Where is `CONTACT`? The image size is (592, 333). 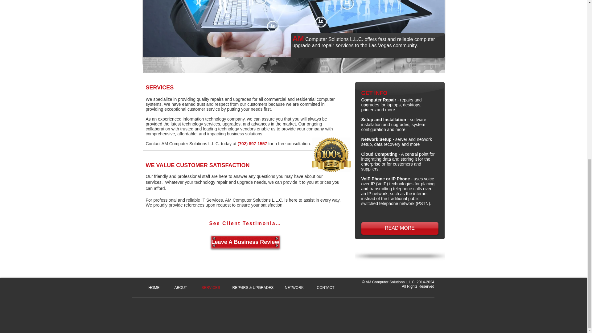 CONTACT is located at coordinates (327, 287).